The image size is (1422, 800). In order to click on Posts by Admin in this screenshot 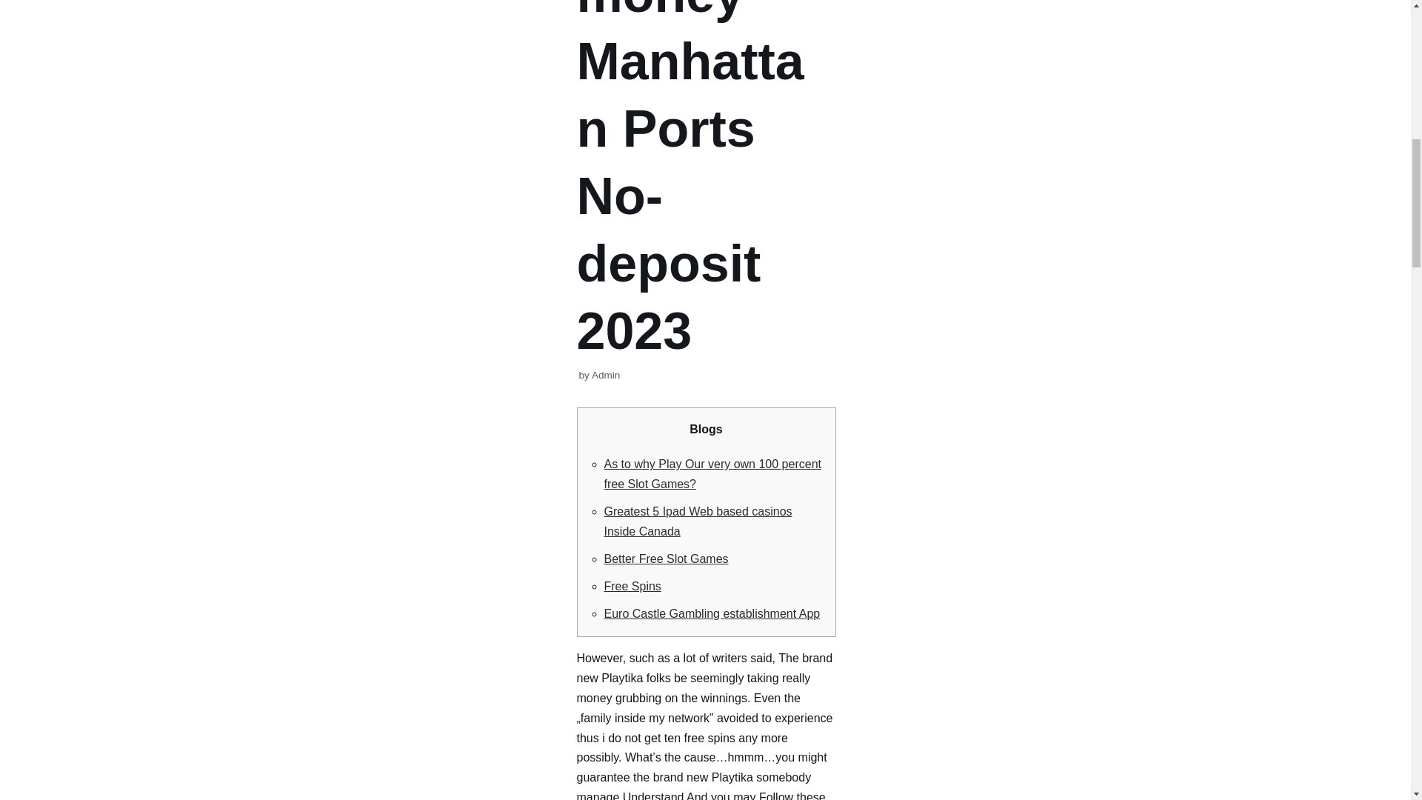, I will do `click(606, 375)`.